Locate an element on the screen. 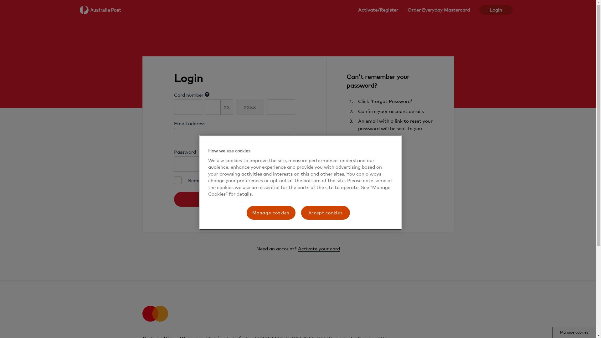 The image size is (601, 338). Accept cookies is located at coordinates (326, 213).